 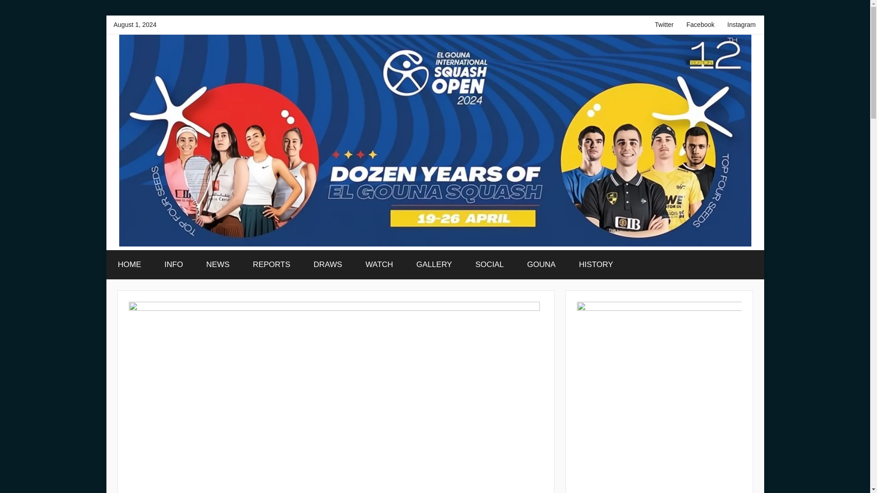 I want to click on REPORTS, so click(x=271, y=265).